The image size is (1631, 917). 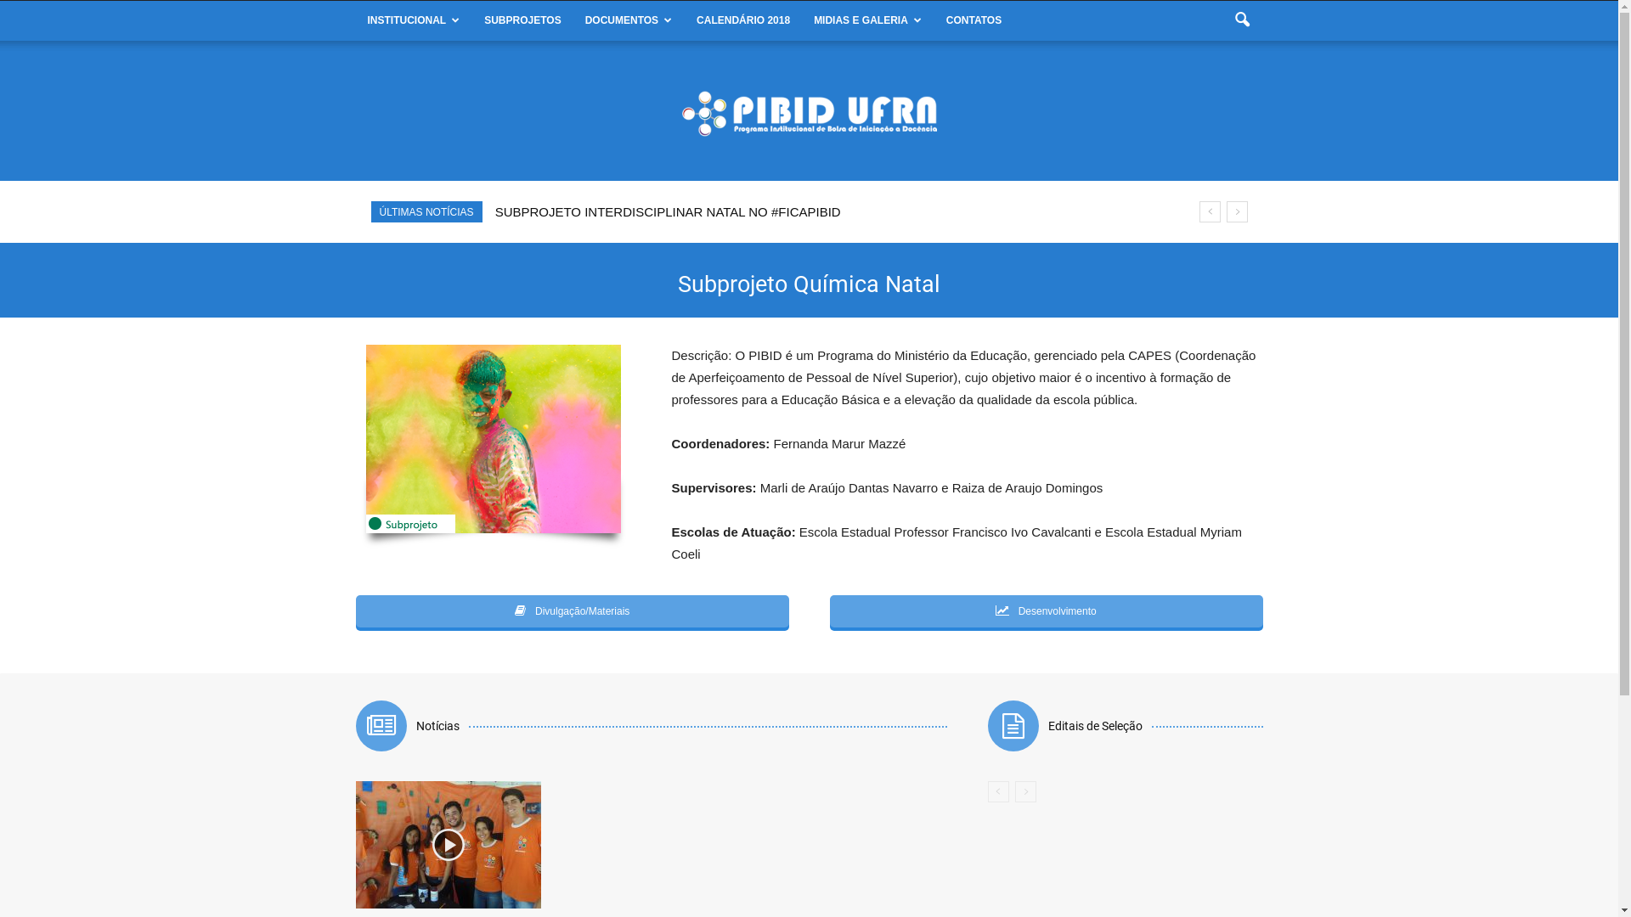 What do you see at coordinates (974, 20) in the screenshot?
I see `CONTATOS` at bounding box center [974, 20].